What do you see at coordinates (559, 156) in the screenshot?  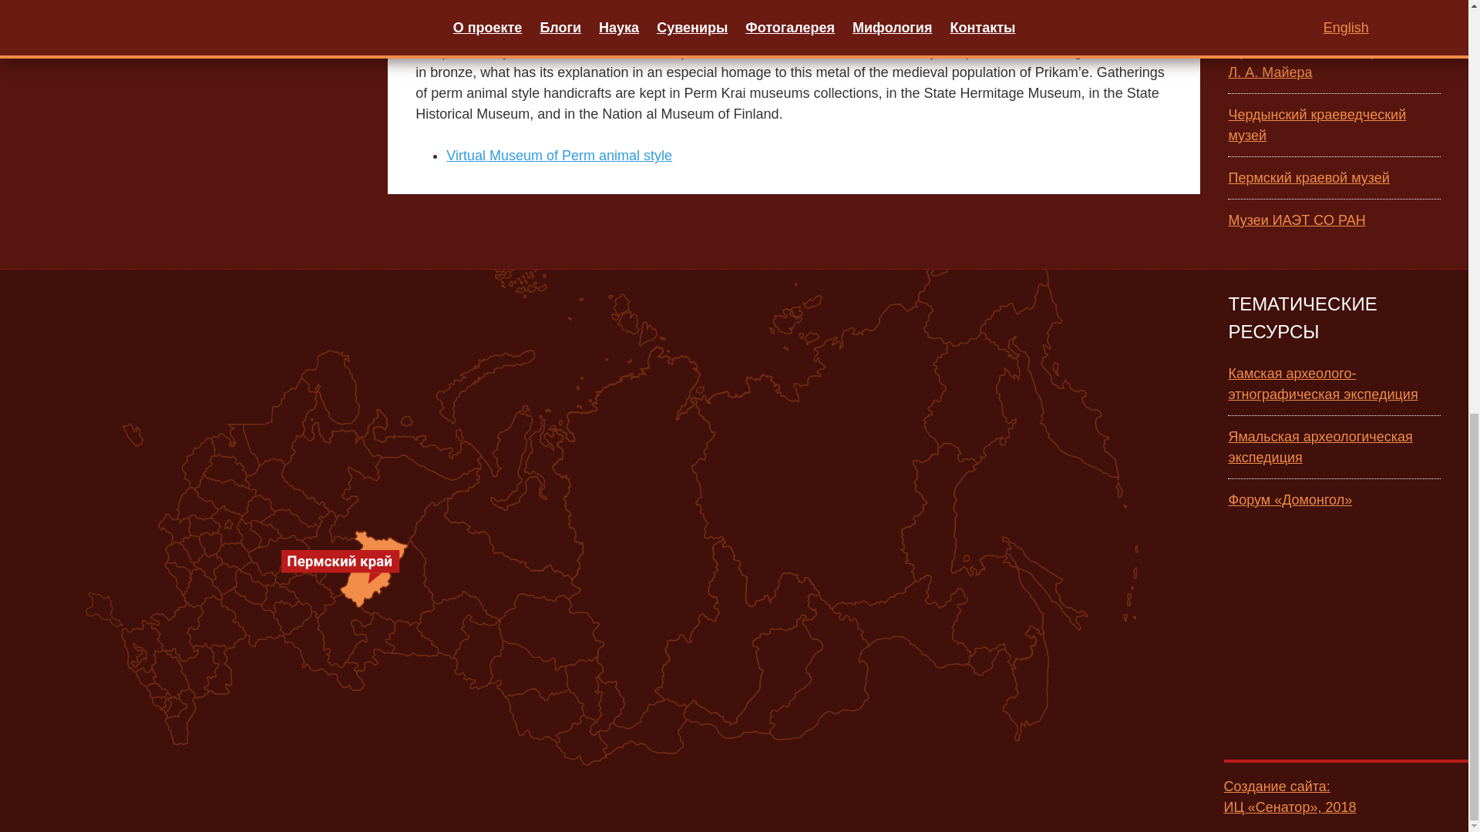 I see `Virtual Museum of Perm animal style` at bounding box center [559, 156].